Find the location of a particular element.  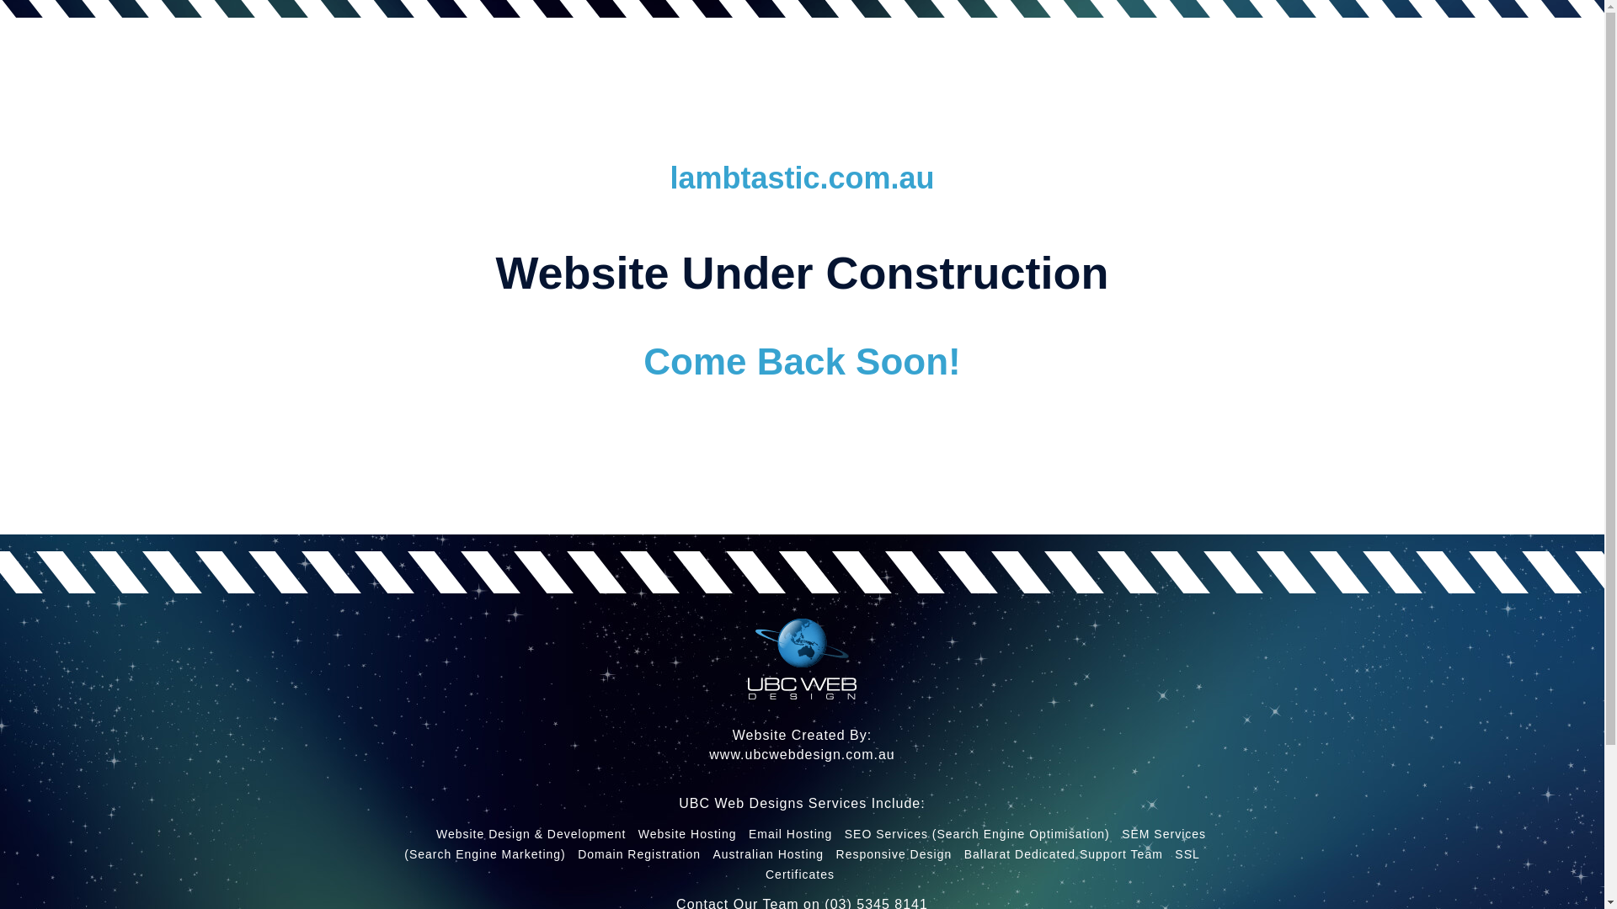

Responsive Design is located at coordinates (894, 854).